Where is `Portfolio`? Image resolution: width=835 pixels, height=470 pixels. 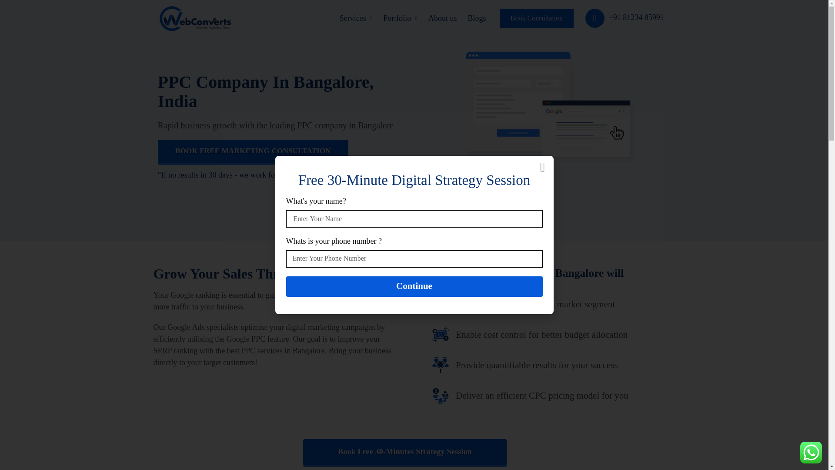 Portfolio is located at coordinates (400, 18).